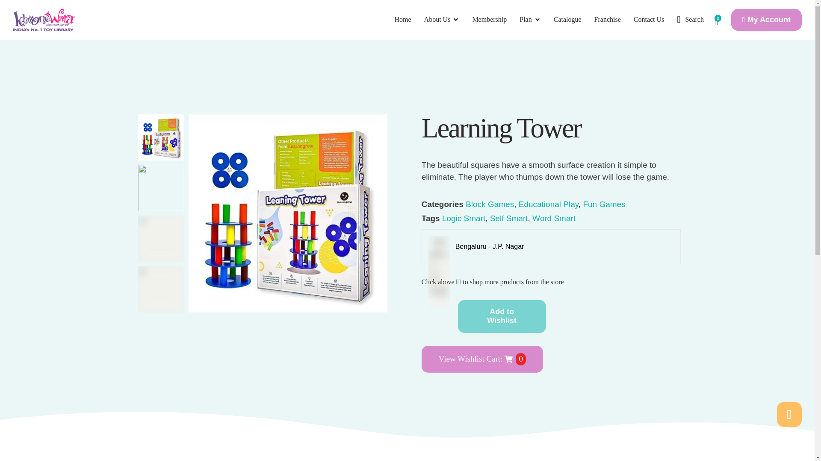  I want to click on Catalogue, so click(567, 20).